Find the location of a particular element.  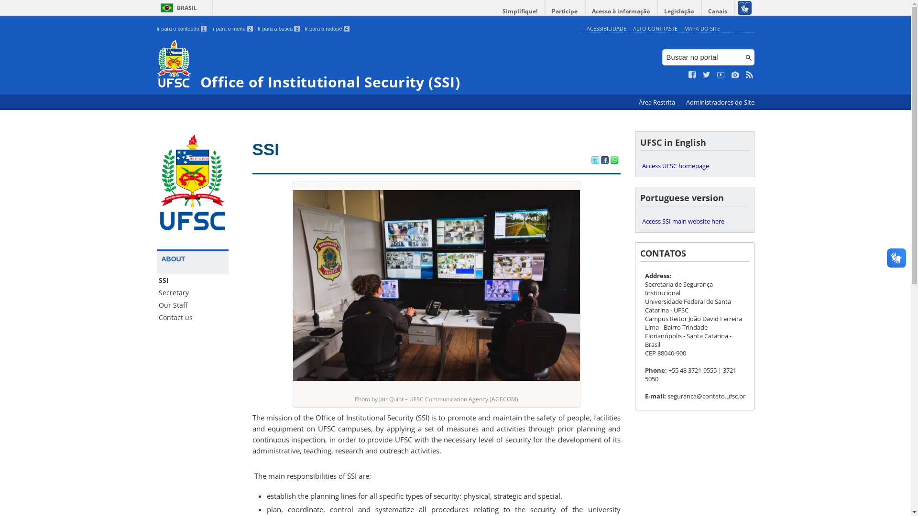

Siga no Twitter is located at coordinates (707, 75).